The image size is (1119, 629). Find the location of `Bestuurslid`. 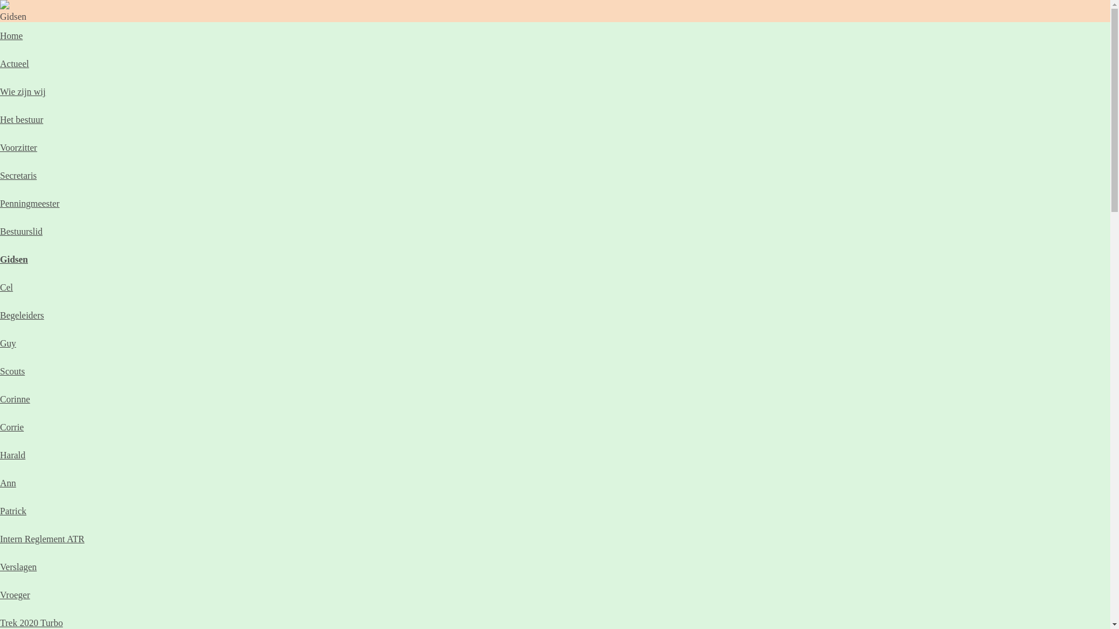

Bestuurslid is located at coordinates (21, 232).